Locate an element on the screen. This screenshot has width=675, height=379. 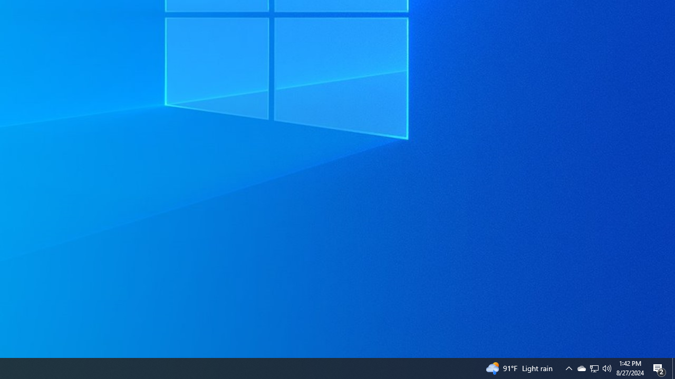
User Promoted Notification Area is located at coordinates (594, 368).